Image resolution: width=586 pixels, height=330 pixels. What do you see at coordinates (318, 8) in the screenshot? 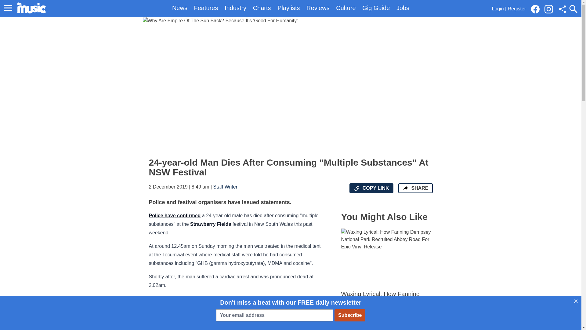
I see `Reviews` at bounding box center [318, 8].